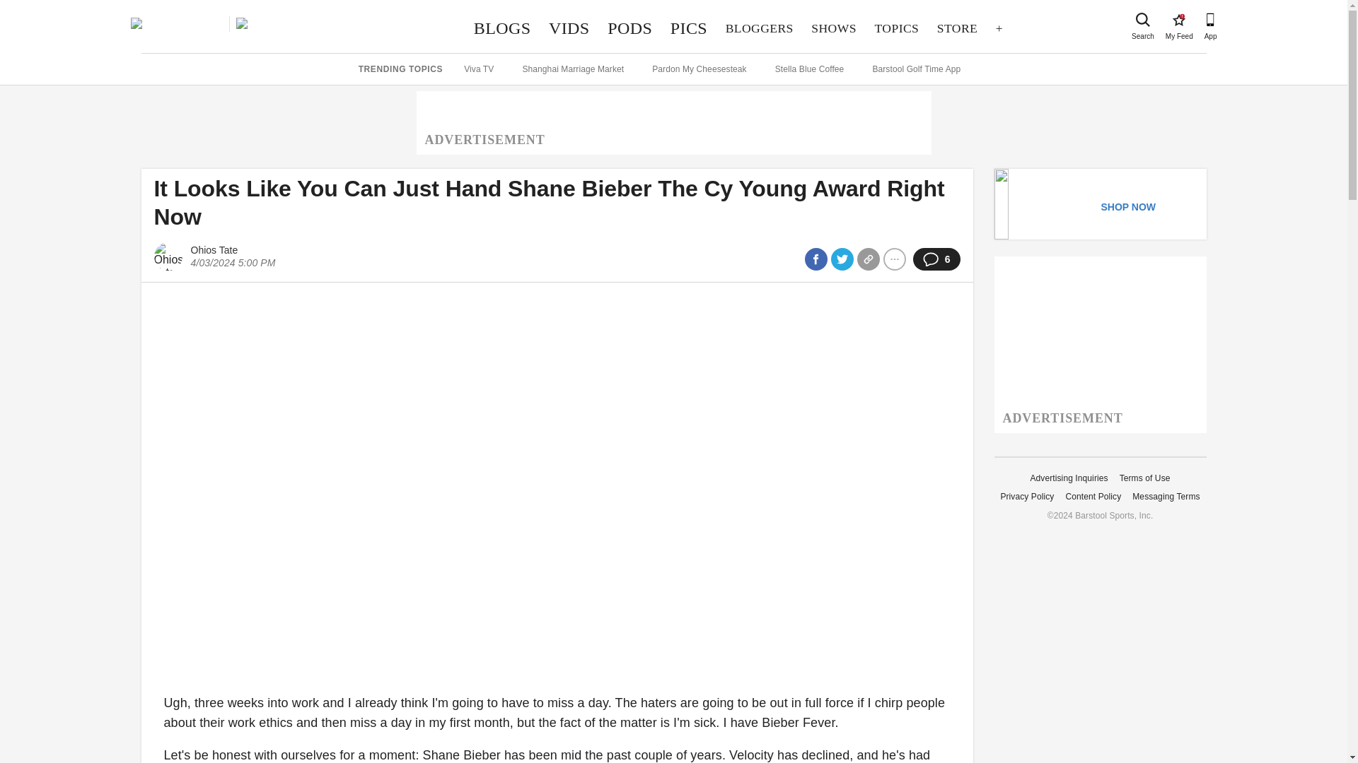 The width and height of the screenshot is (1358, 763). What do you see at coordinates (501, 28) in the screenshot?
I see `BLOGS` at bounding box center [501, 28].